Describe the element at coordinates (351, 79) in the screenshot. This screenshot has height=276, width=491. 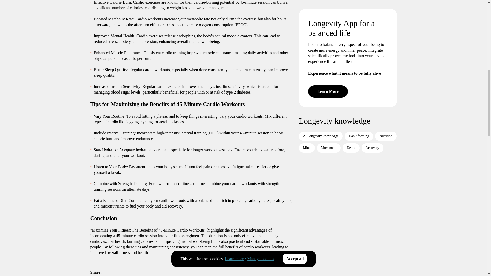
I see `Detox` at that location.